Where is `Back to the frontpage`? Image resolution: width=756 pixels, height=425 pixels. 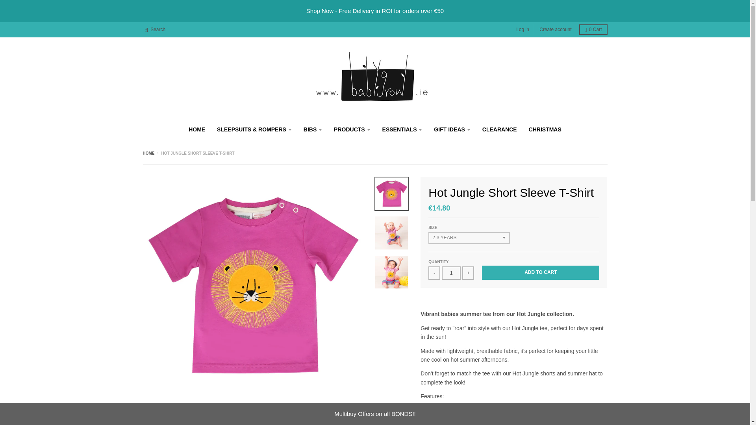 Back to the frontpage is located at coordinates (148, 153).